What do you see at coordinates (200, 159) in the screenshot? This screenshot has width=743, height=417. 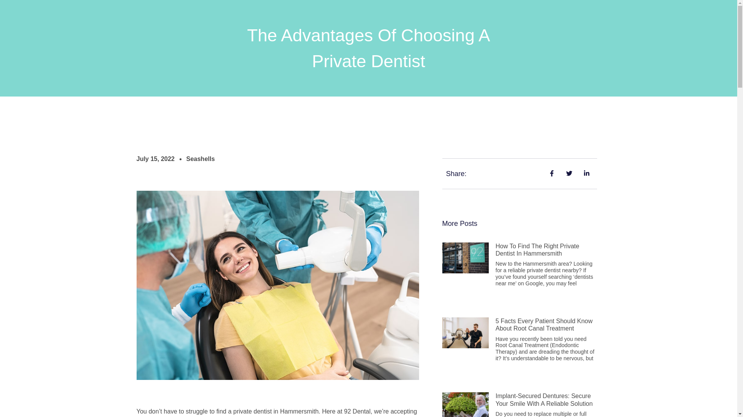 I see `Seashells` at bounding box center [200, 159].